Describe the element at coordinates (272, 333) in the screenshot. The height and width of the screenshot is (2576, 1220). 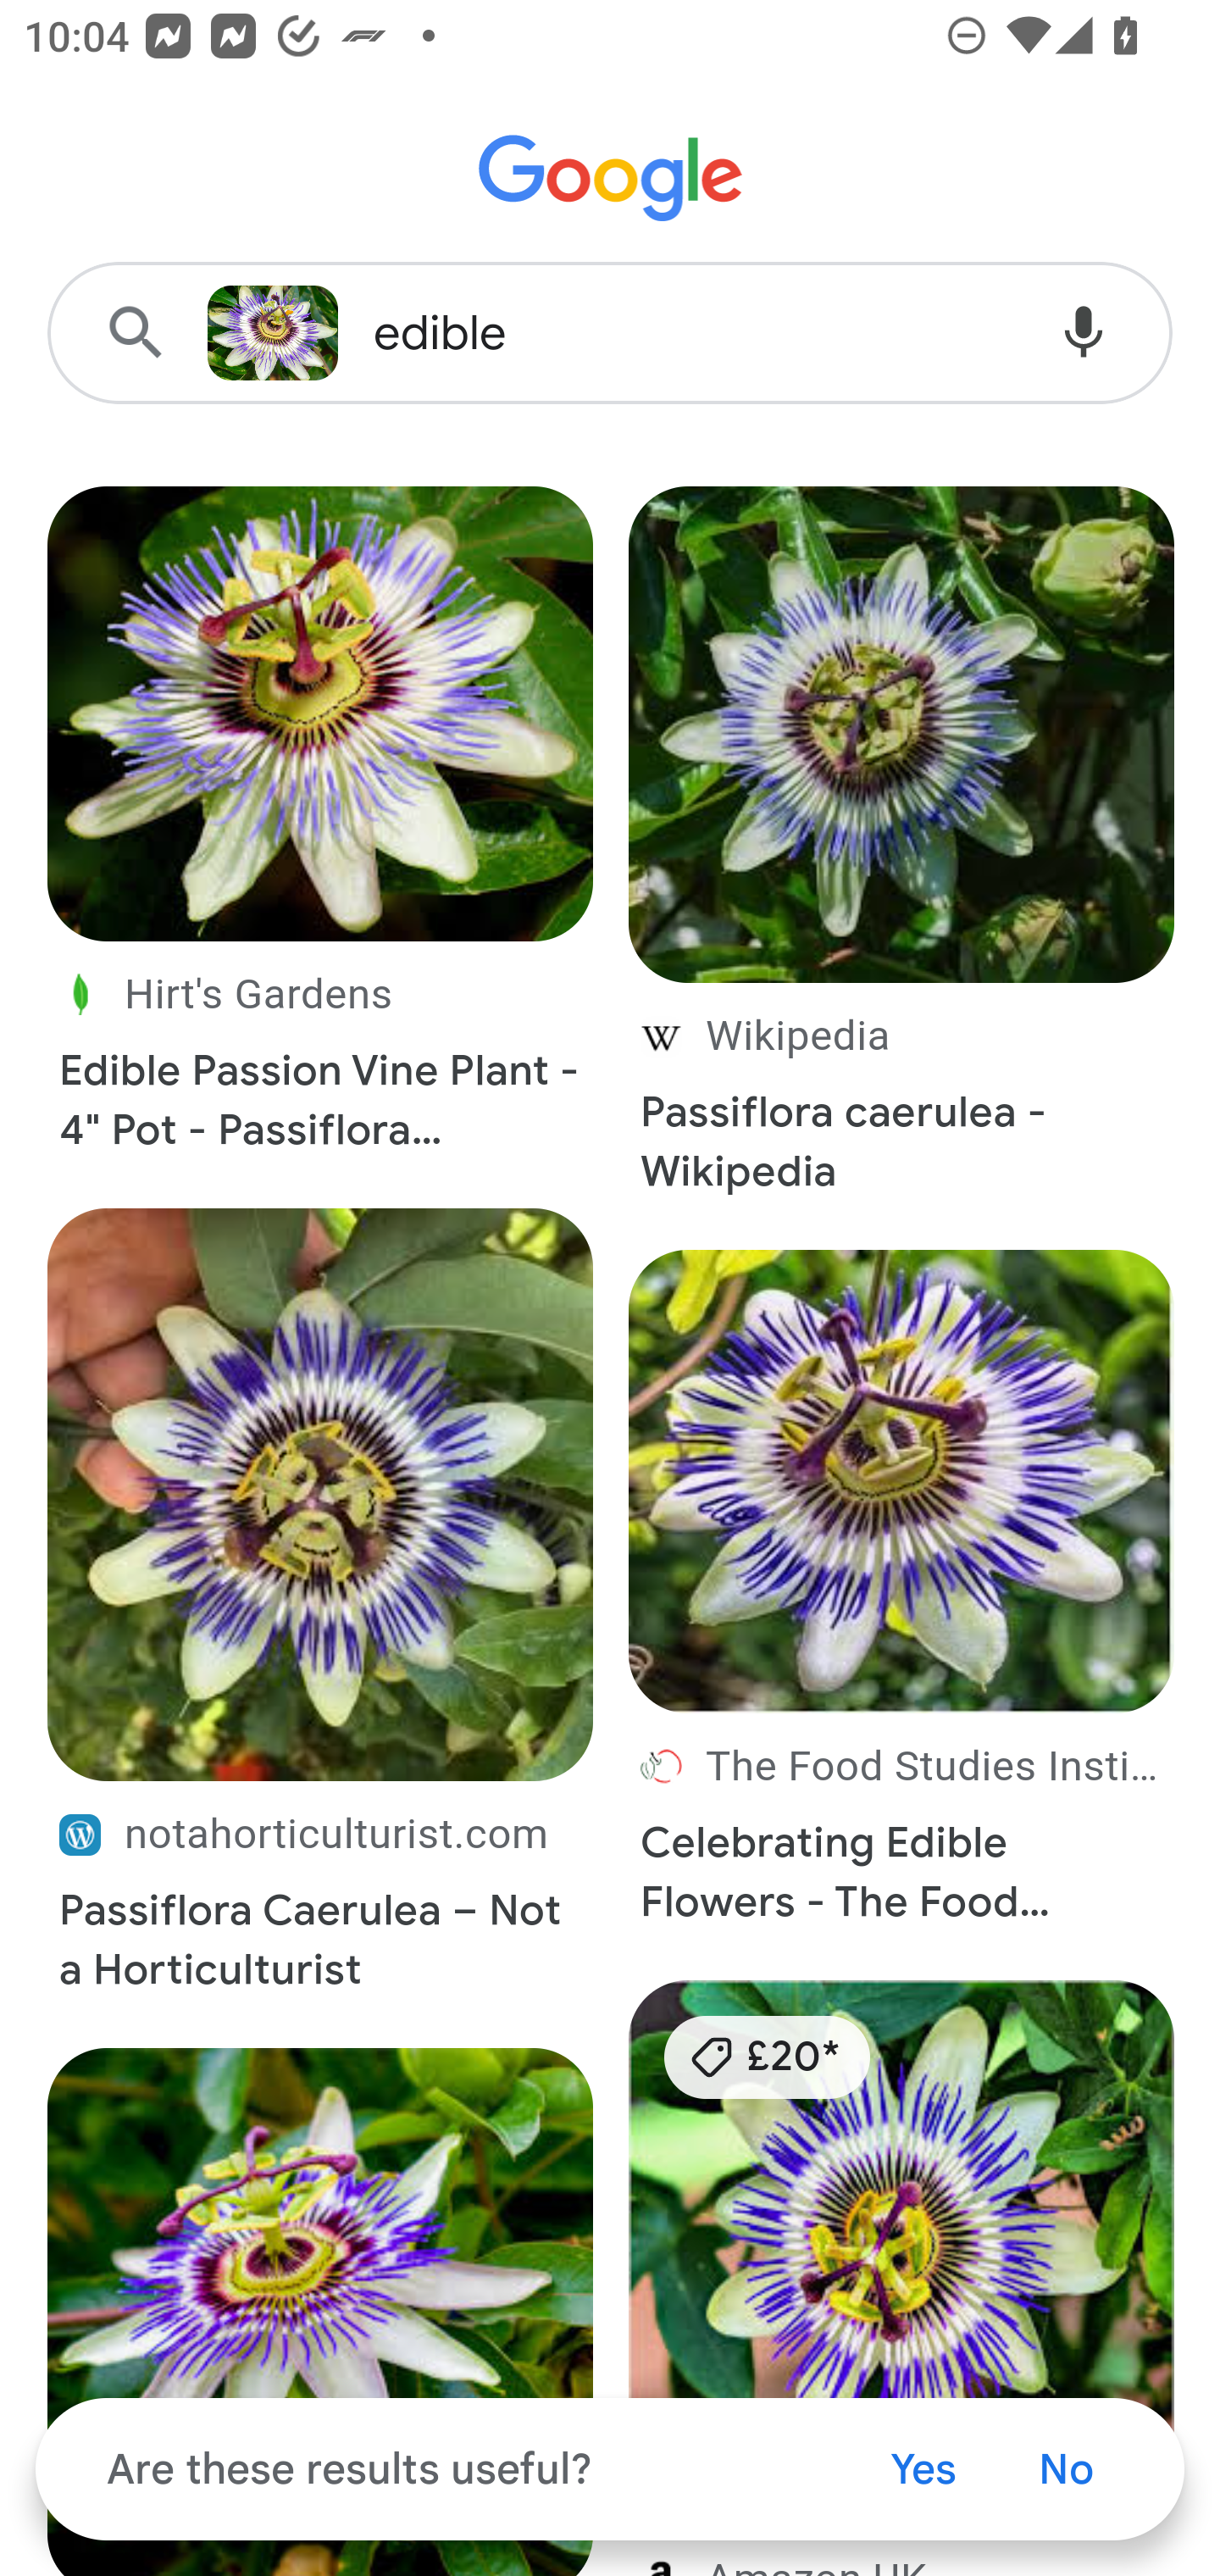
I see `Back to original image` at that location.